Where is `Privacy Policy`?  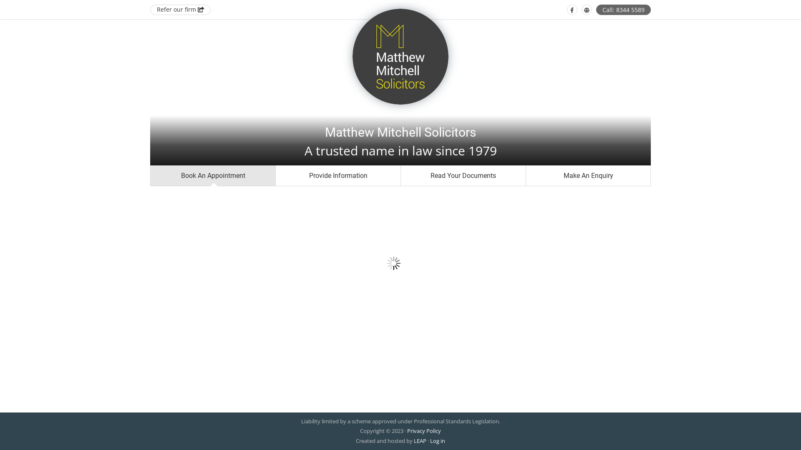 Privacy Policy is located at coordinates (424, 431).